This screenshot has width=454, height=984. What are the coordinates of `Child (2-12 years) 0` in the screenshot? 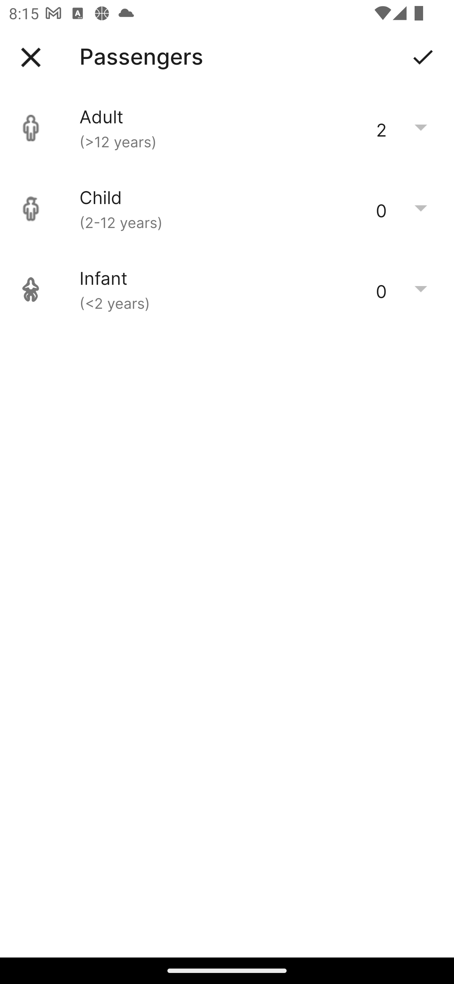 It's located at (227, 209).